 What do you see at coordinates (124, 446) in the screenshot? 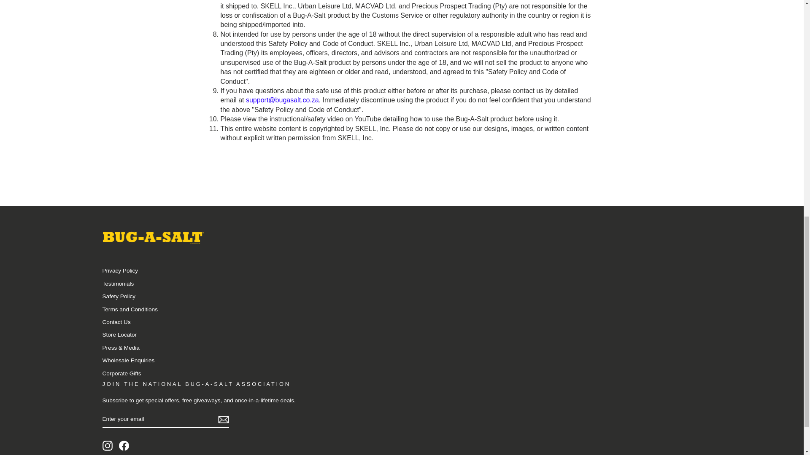
I see `Facebook` at bounding box center [124, 446].